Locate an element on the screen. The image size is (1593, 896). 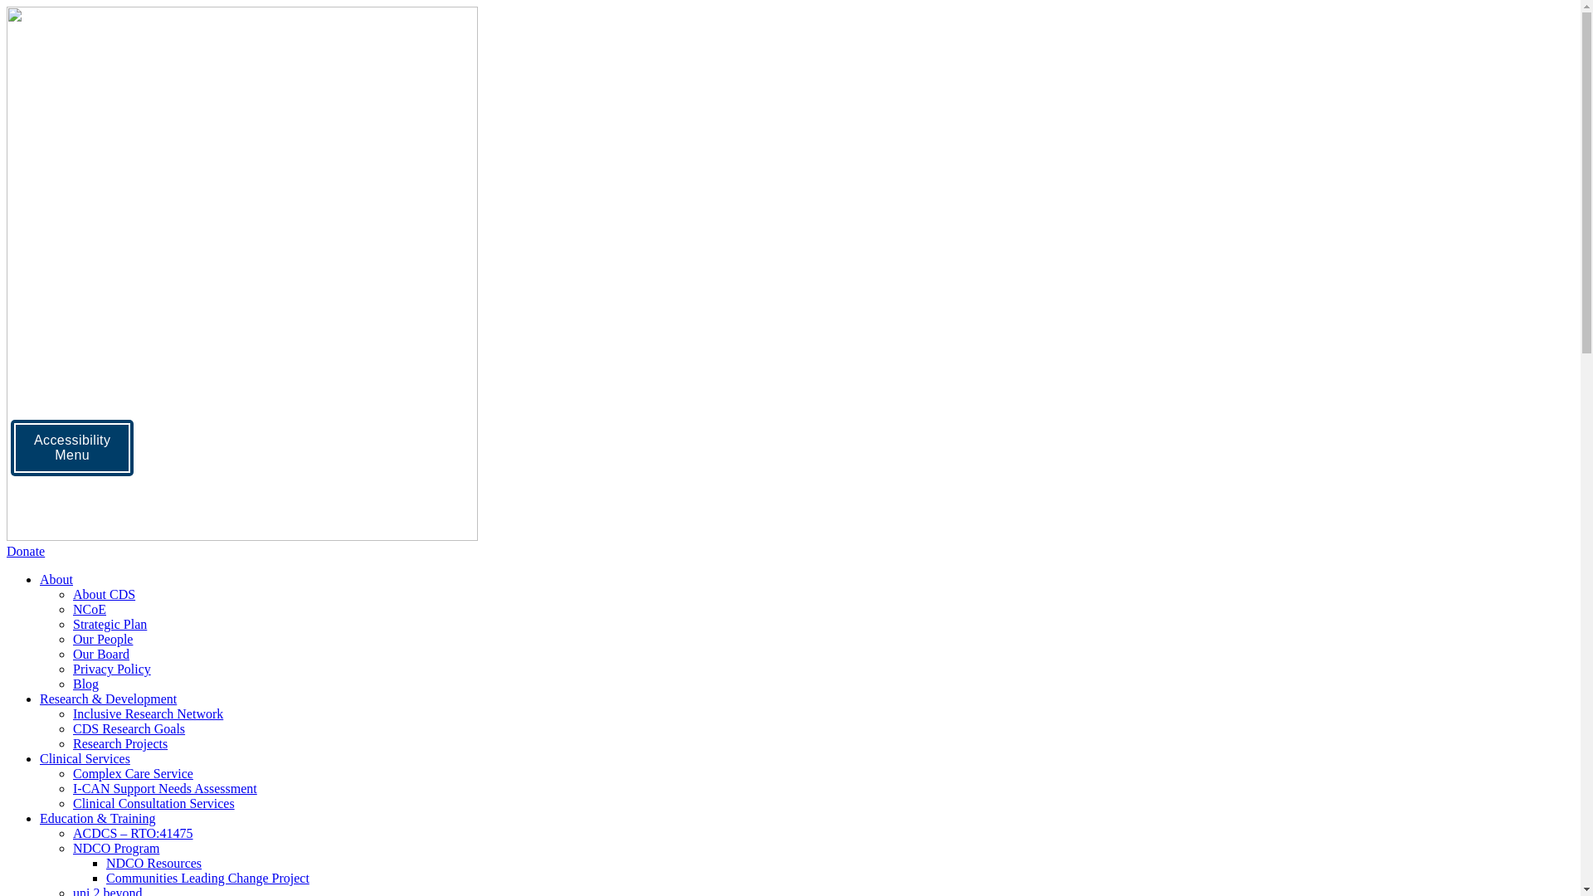
I-CAN Support Needs Assessment is located at coordinates (165, 788).